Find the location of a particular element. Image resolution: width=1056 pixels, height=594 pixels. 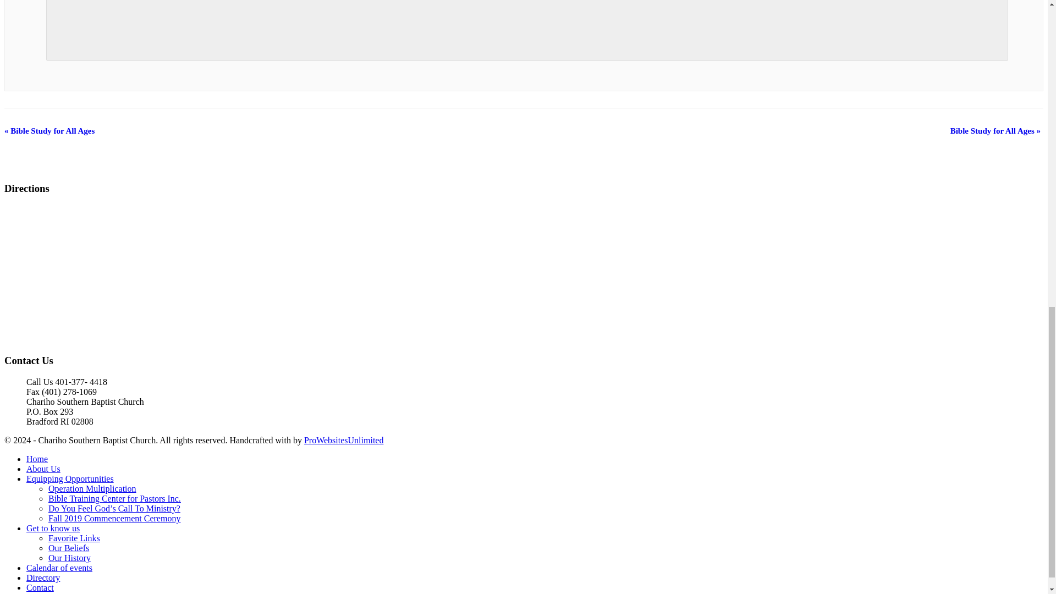

Bible Training Center for Pastors Inc. is located at coordinates (114, 498).